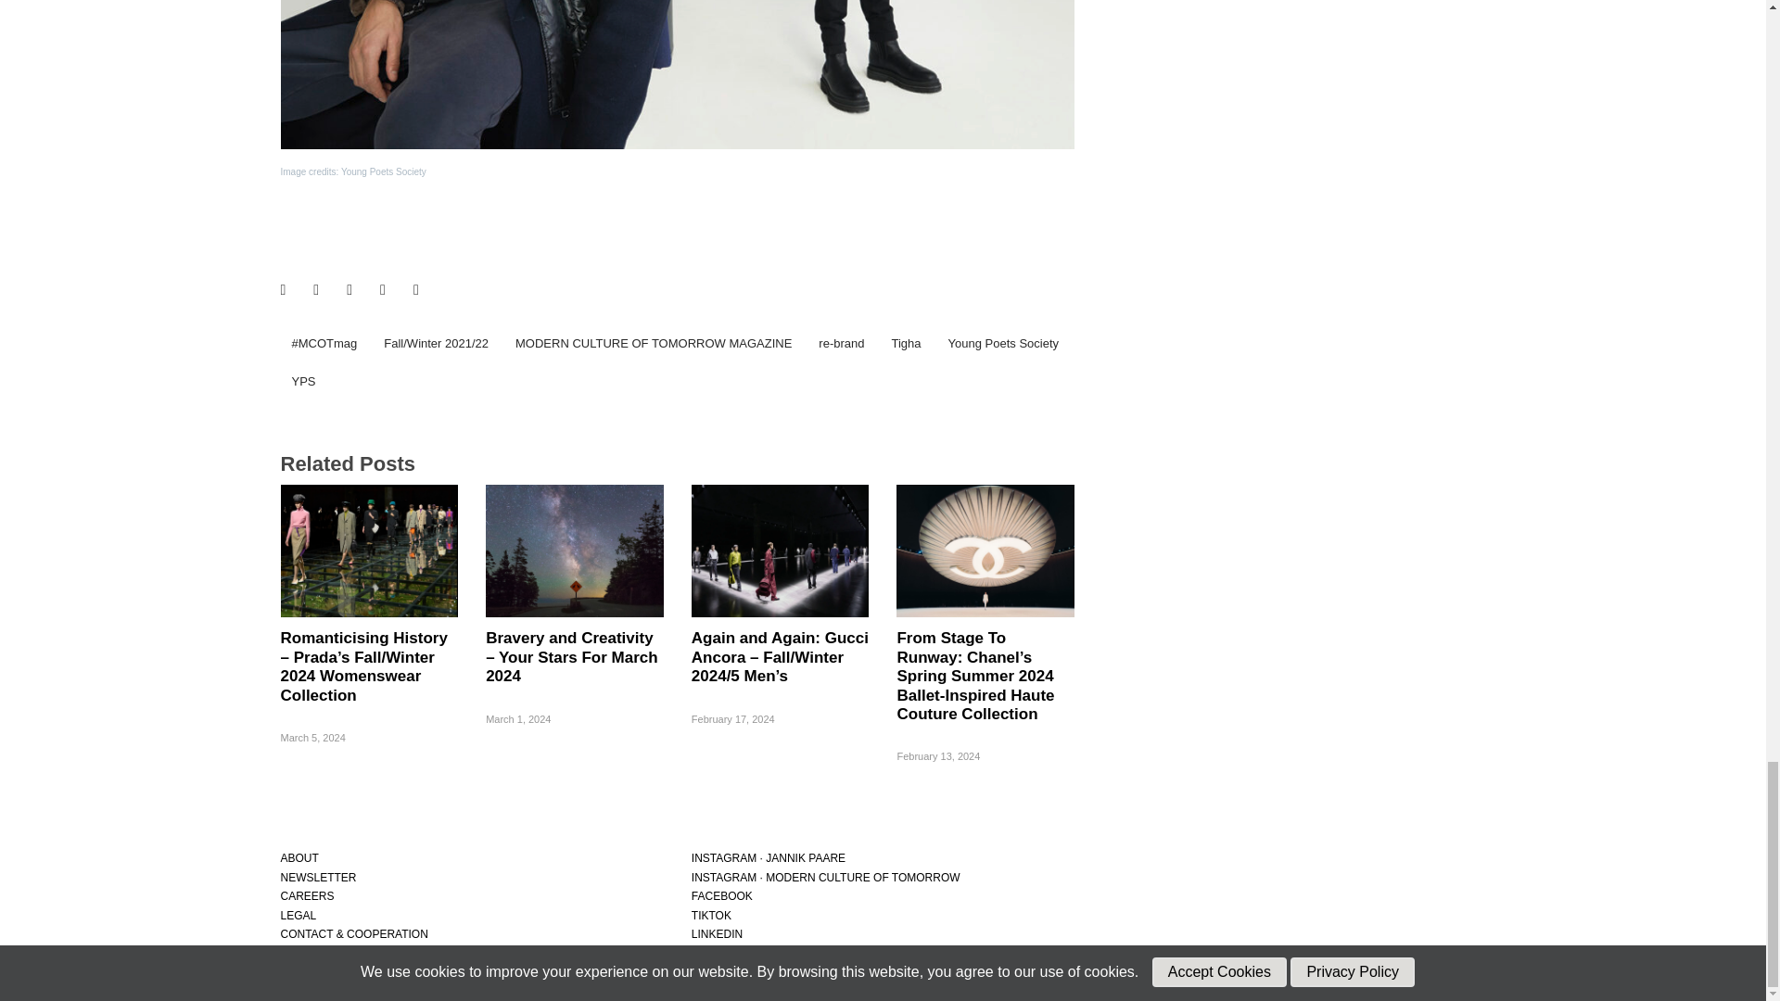 This screenshot has height=1001, width=1780. What do you see at coordinates (905, 343) in the screenshot?
I see `Tigha` at bounding box center [905, 343].